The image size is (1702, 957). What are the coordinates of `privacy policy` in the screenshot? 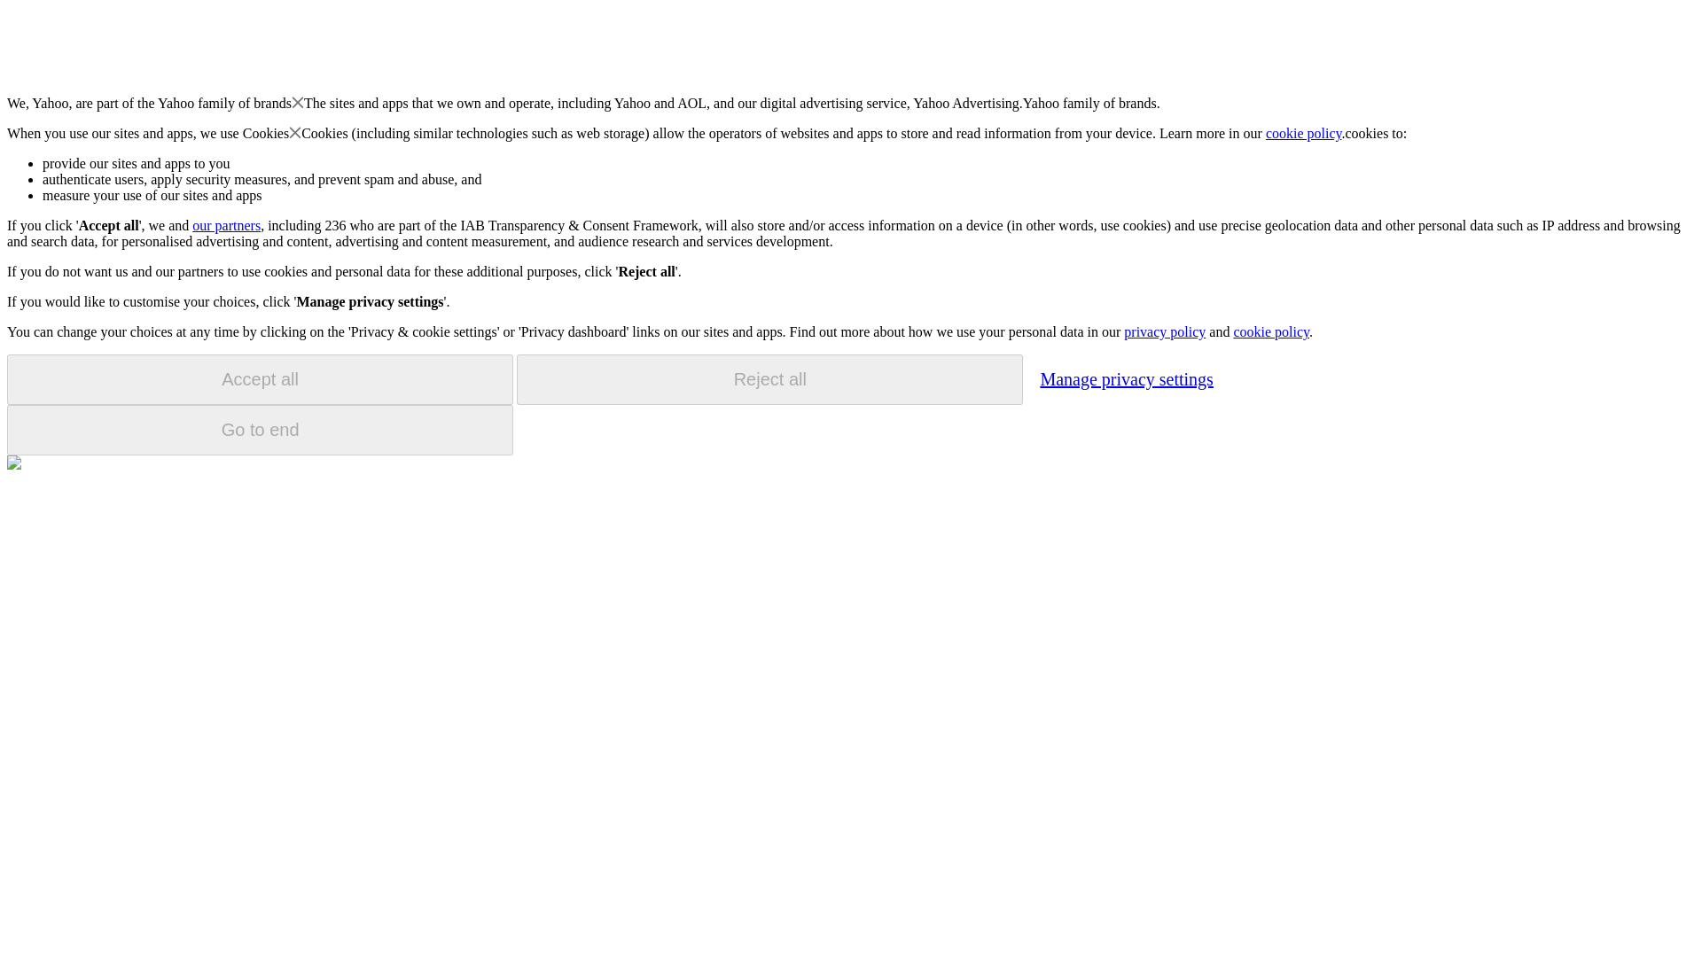 It's located at (1164, 331).